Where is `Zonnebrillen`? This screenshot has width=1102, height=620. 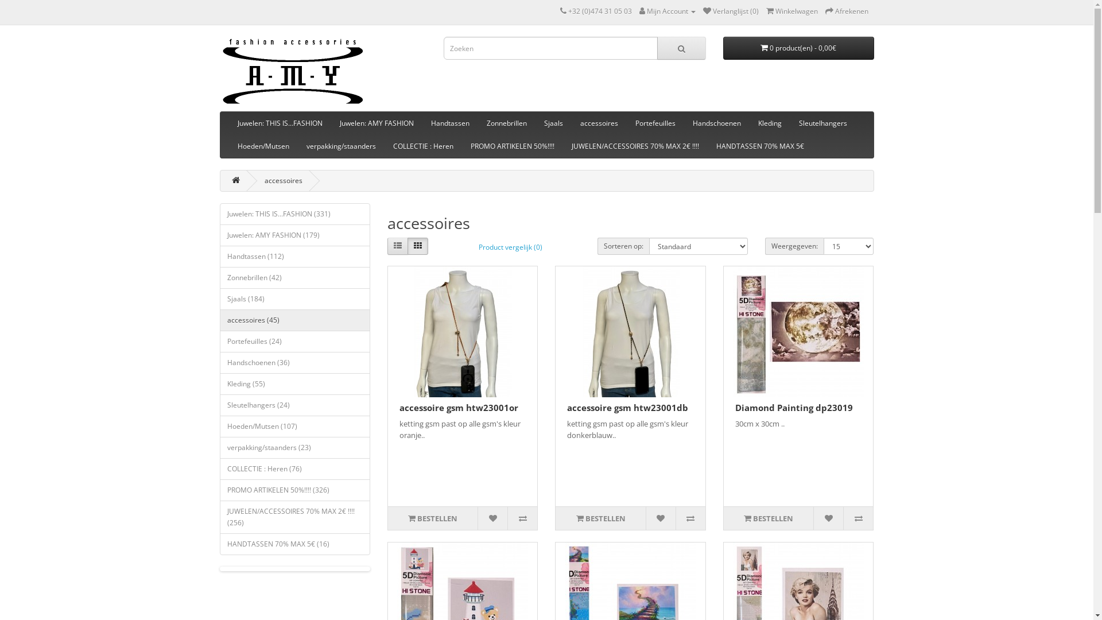 Zonnebrillen is located at coordinates (506, 123).